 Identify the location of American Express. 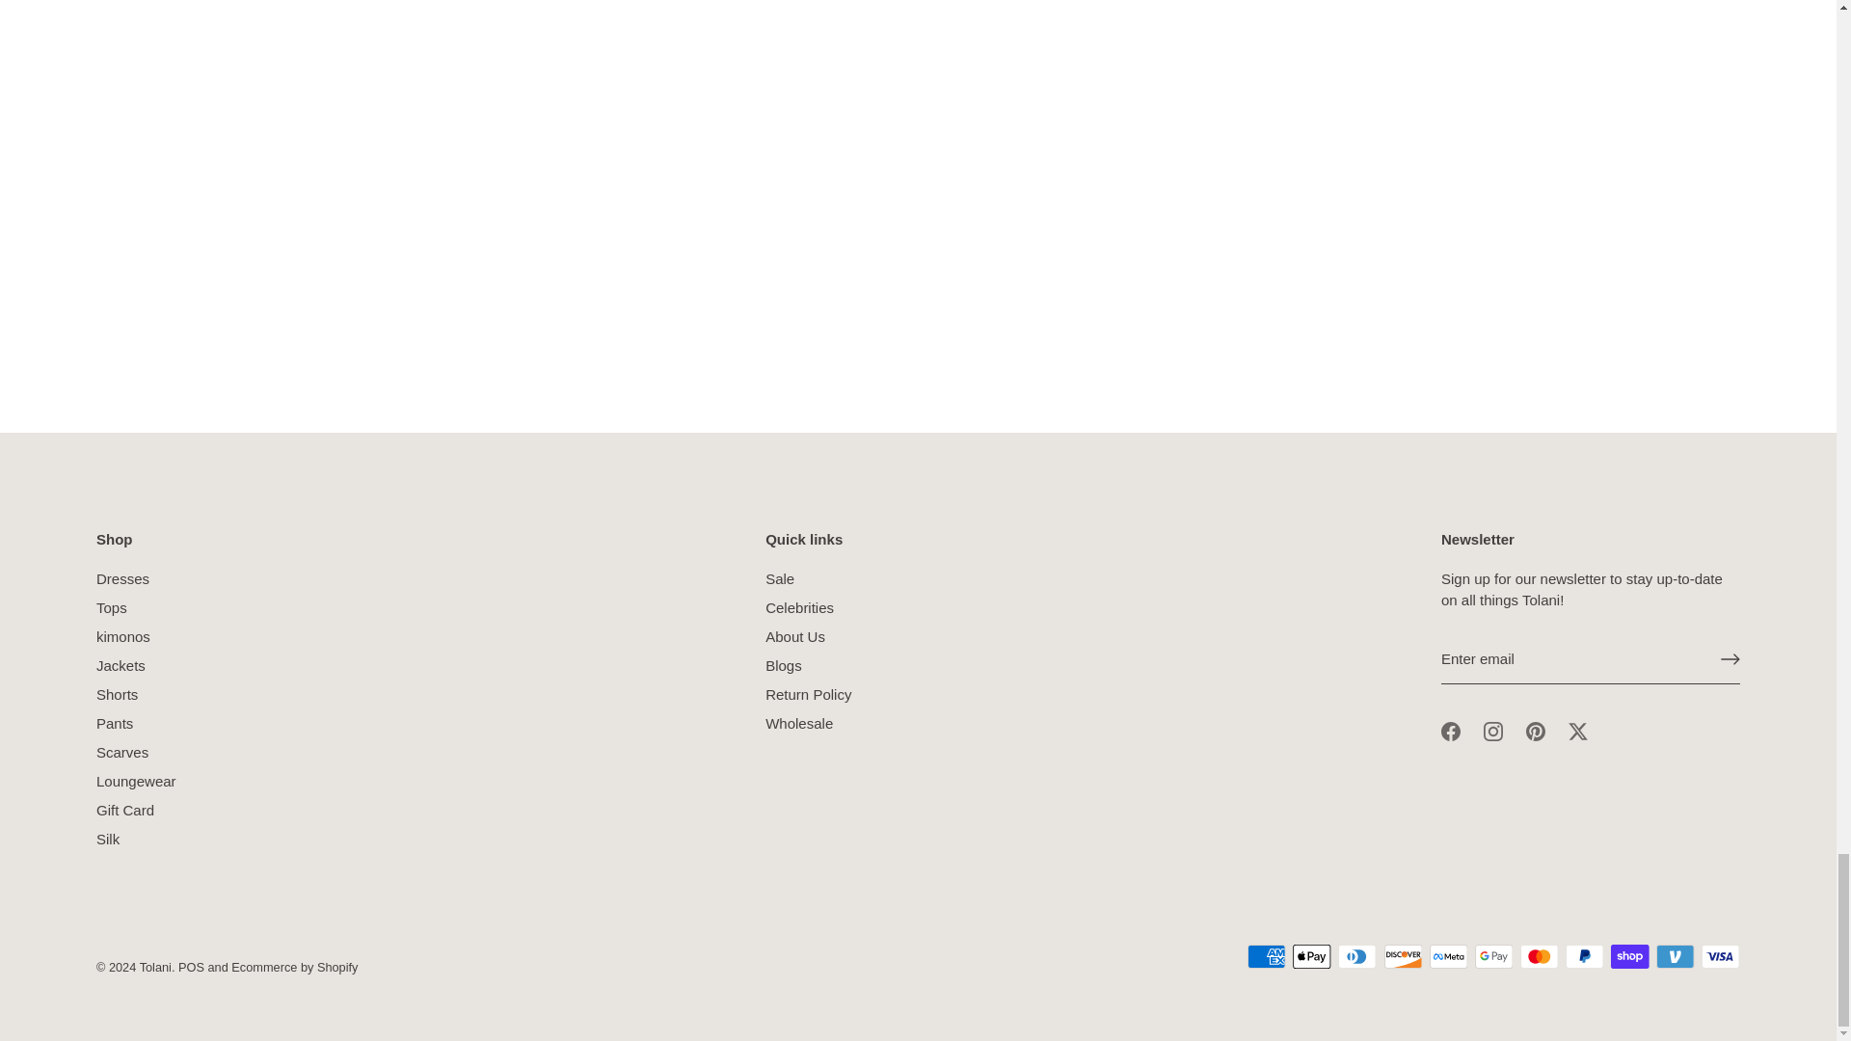
(1267, 956).